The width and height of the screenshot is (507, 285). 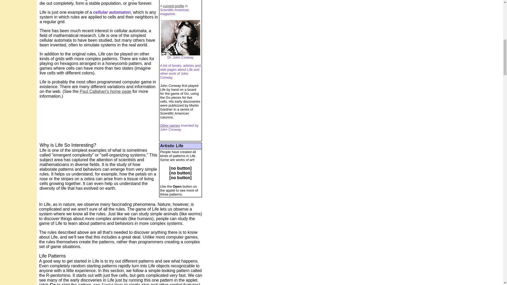 I want to click on Other games, so click(x=170, y=125).